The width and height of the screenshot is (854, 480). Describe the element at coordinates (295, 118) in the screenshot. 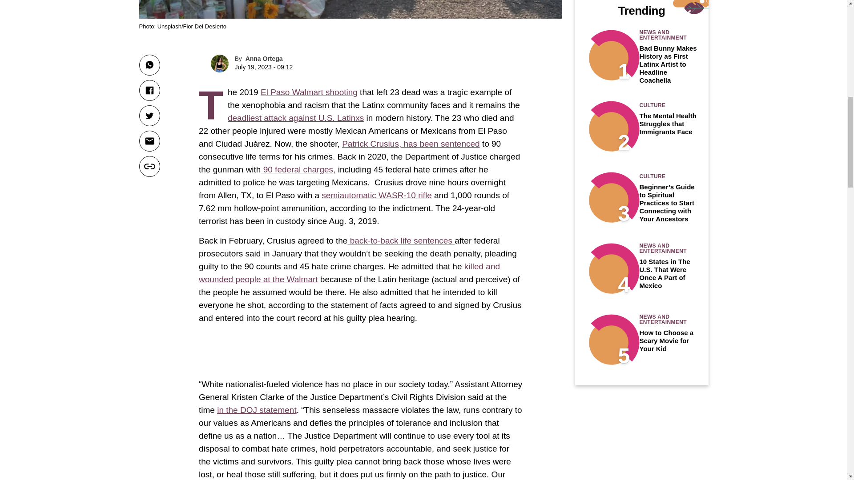

I see `deadliest attack against U.S. Latinxs` at that location.